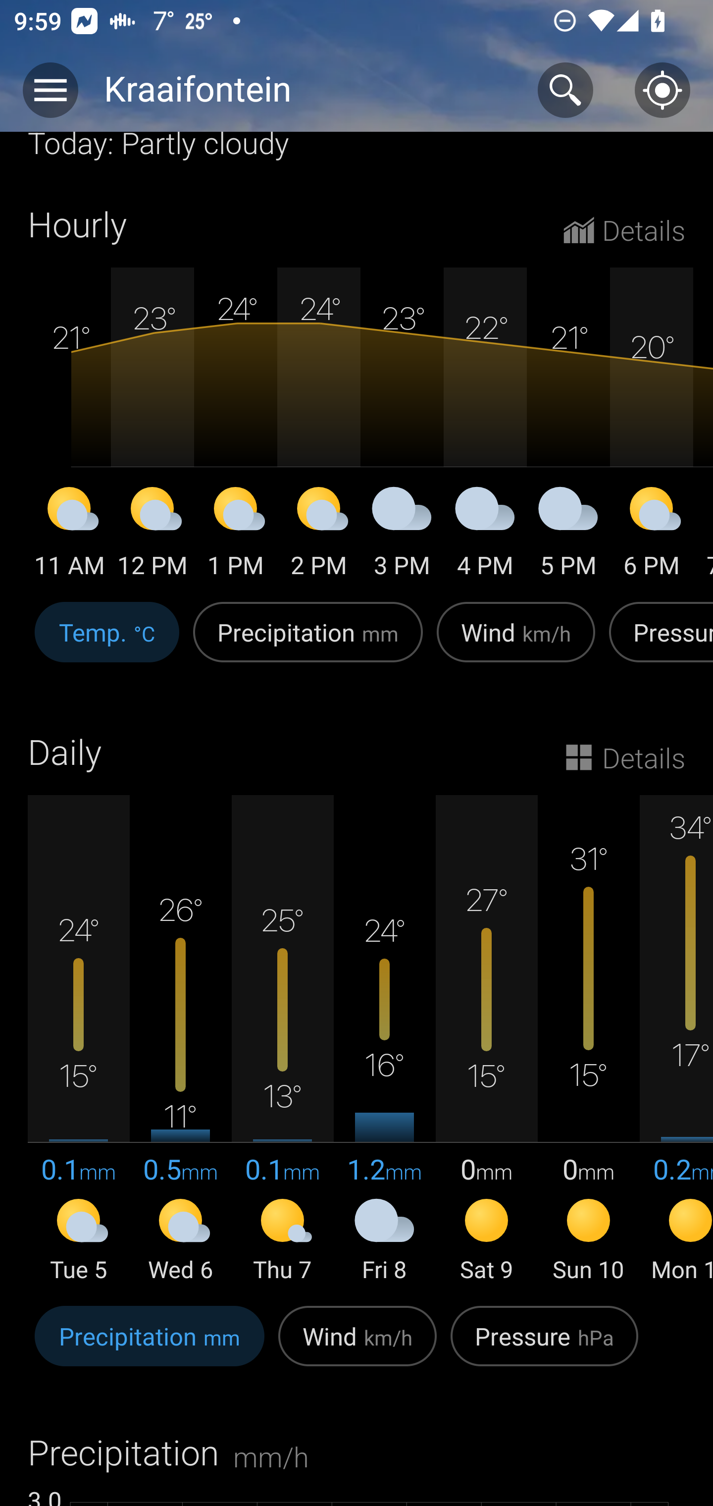 This screenshot has width=713, height=1506. What do you see at coordinates (308, 642) in the screenshot?
I see `Precipitation mm` at bounding box center [308, 642].